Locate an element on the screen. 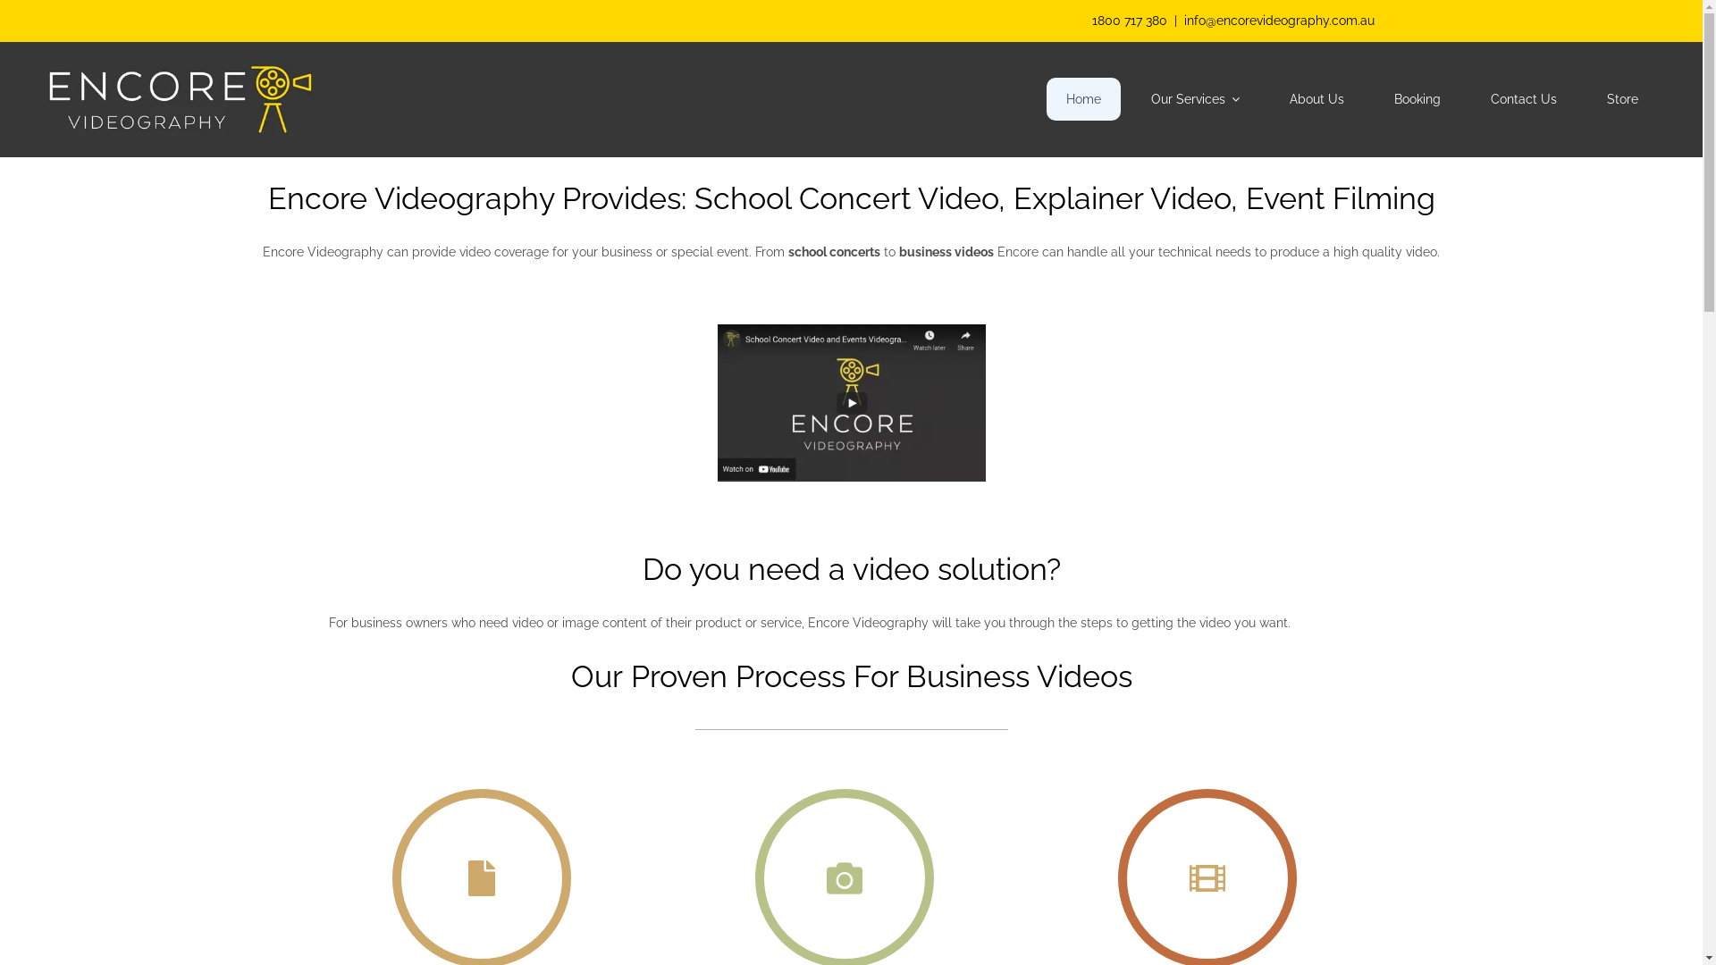 The image size is (1716, 965). info@encorevideography.com.au is located at coordinates (1278, 21).